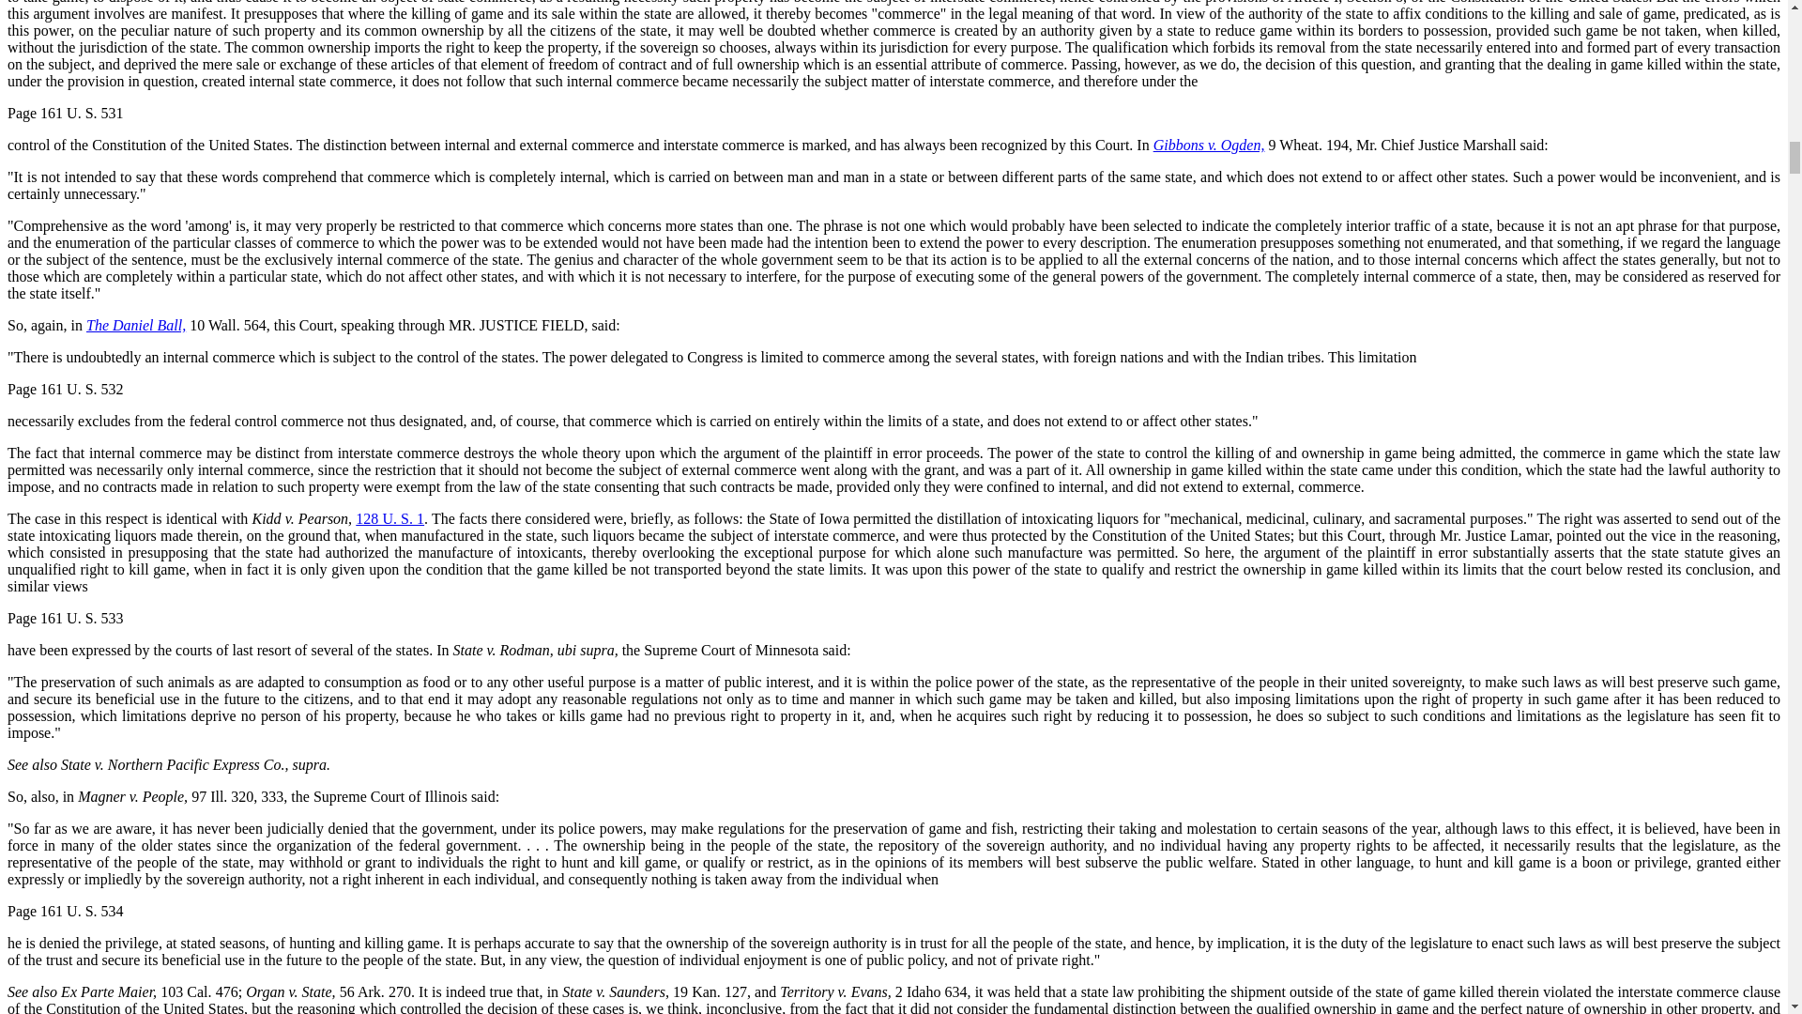 The height and width of the screenshot is (1014, 1802). Describe the element at coordinates (1209, 145) in the screenshot. I see `Gibbons v. Ogden,` at that location.